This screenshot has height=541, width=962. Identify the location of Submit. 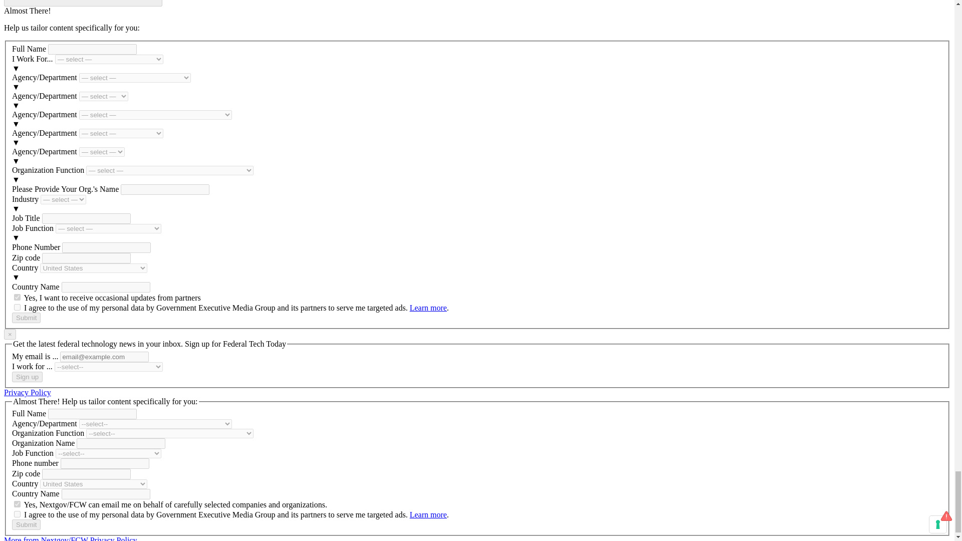
(26, 318).